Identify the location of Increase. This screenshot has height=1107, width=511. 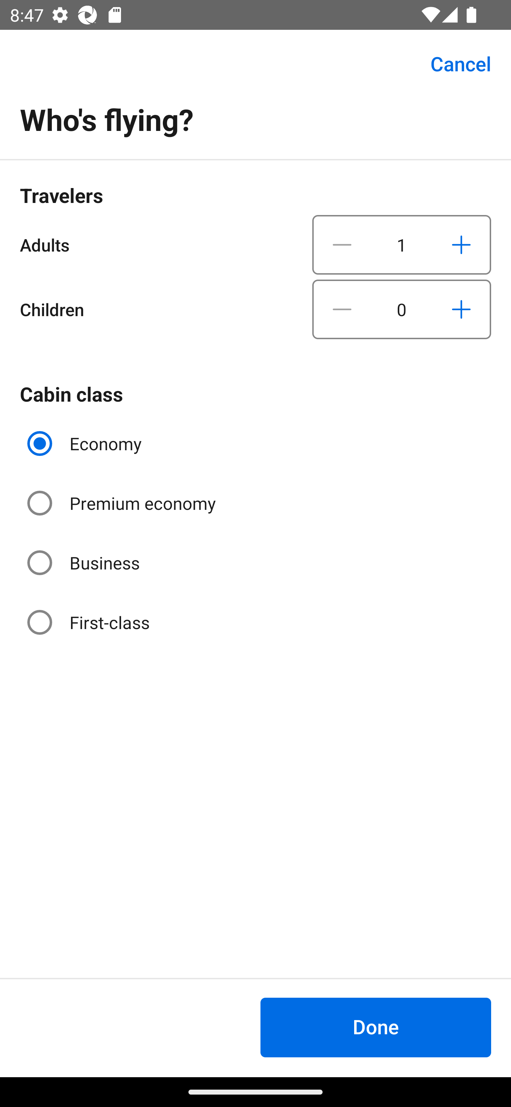
(461, 309).